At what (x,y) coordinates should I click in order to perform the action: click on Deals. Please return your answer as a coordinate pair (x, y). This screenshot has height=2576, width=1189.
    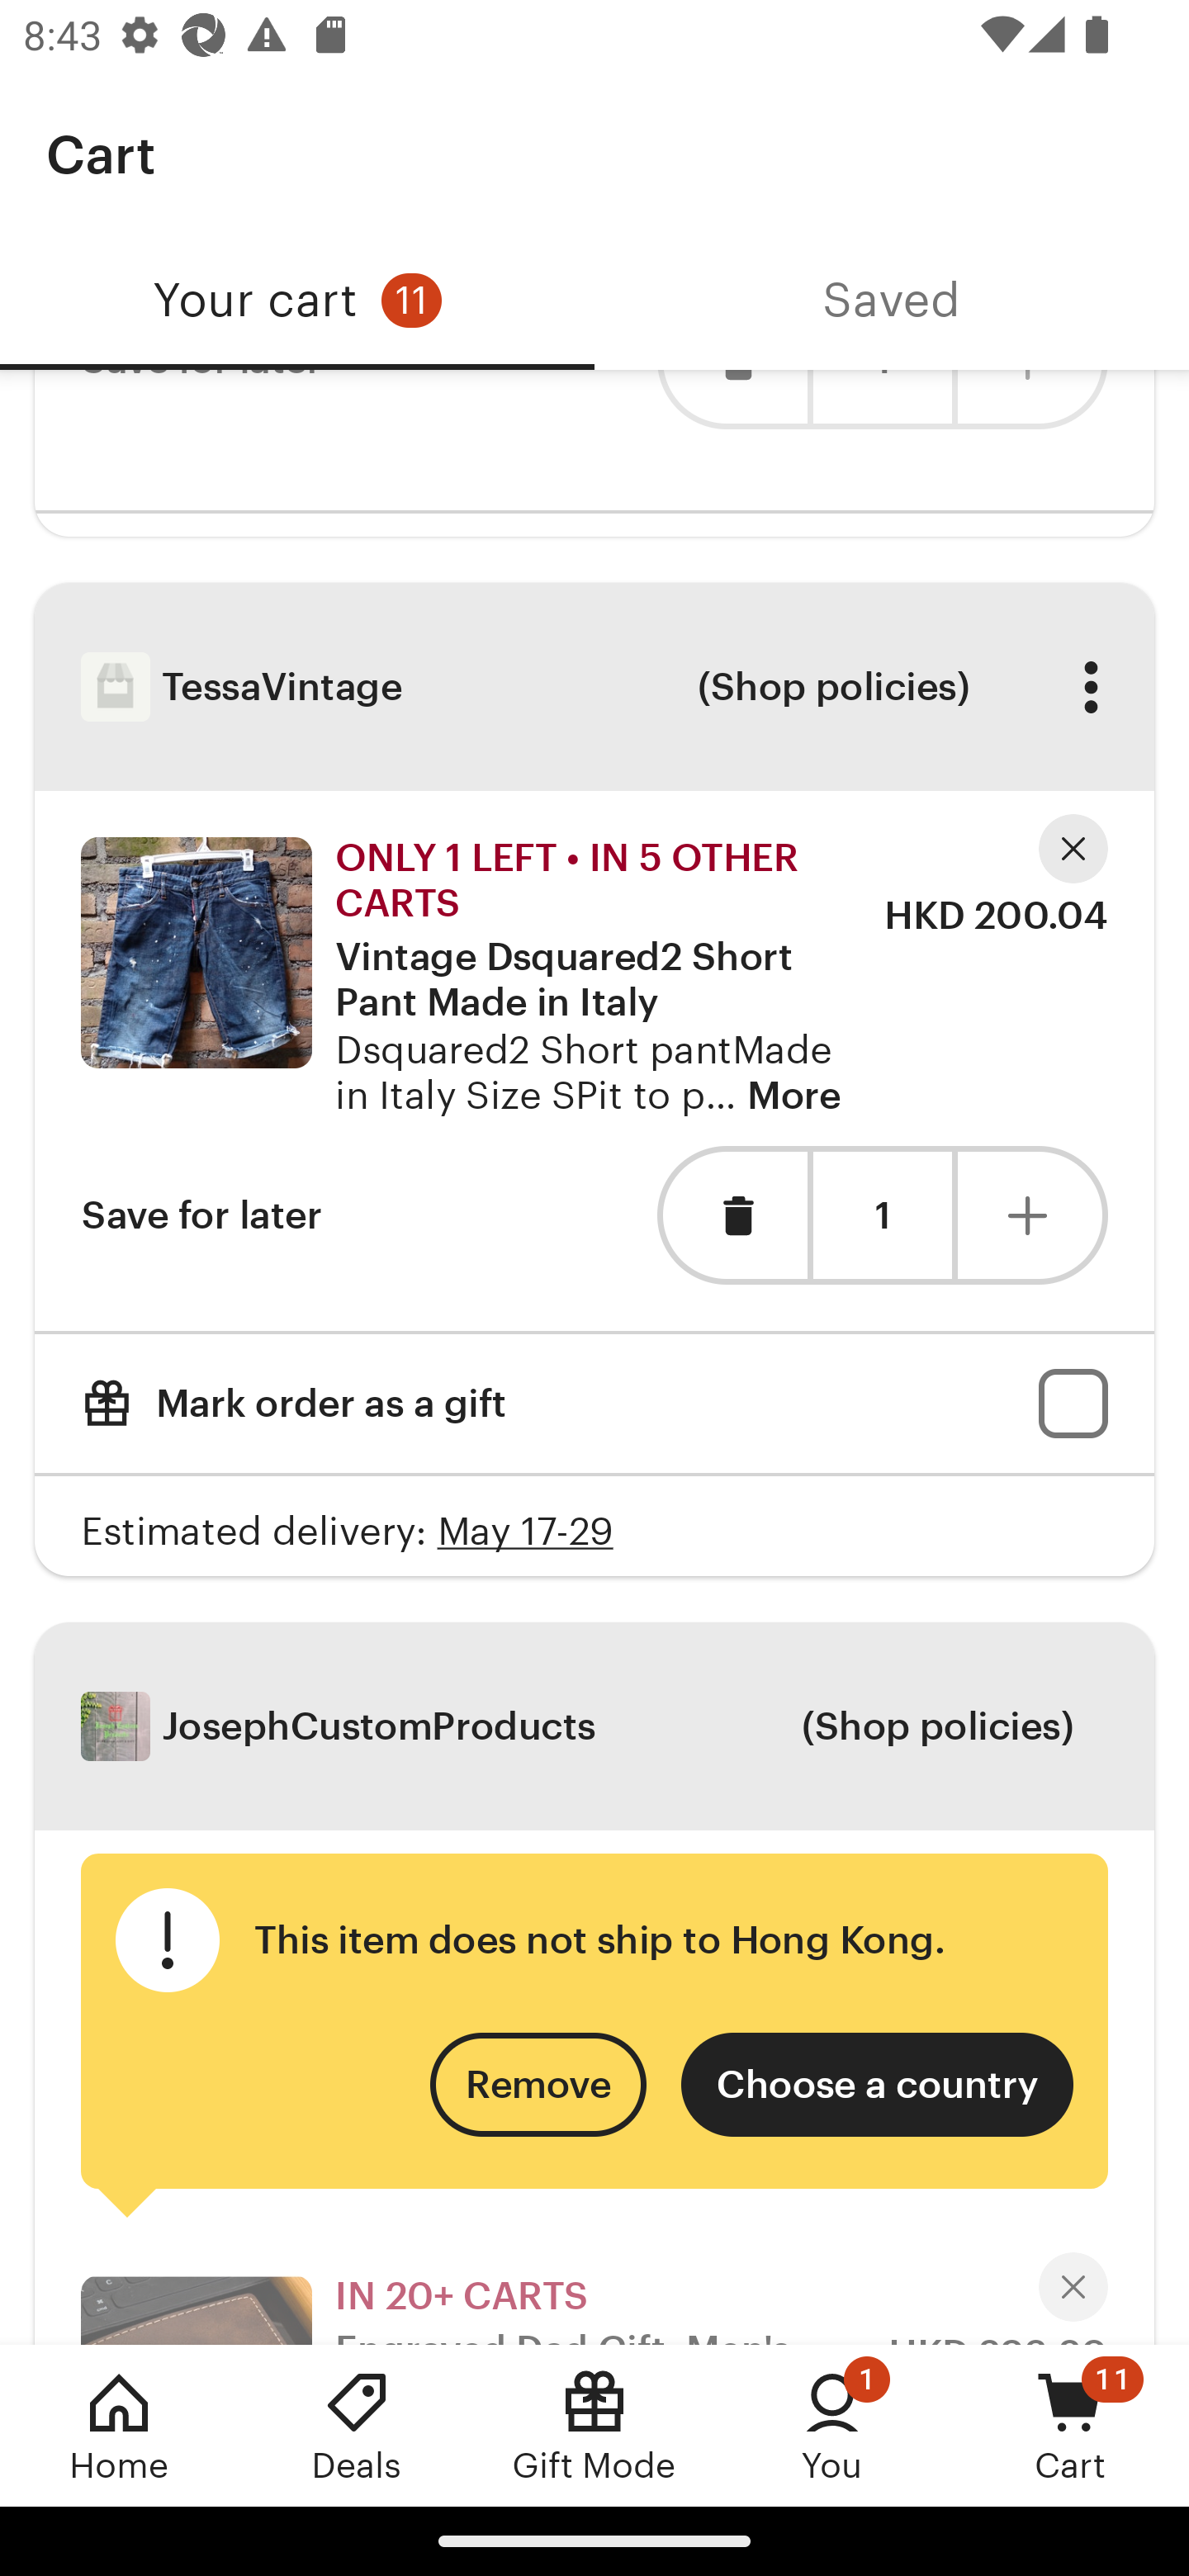
    Looking at the image, I should click on (357, 2425).